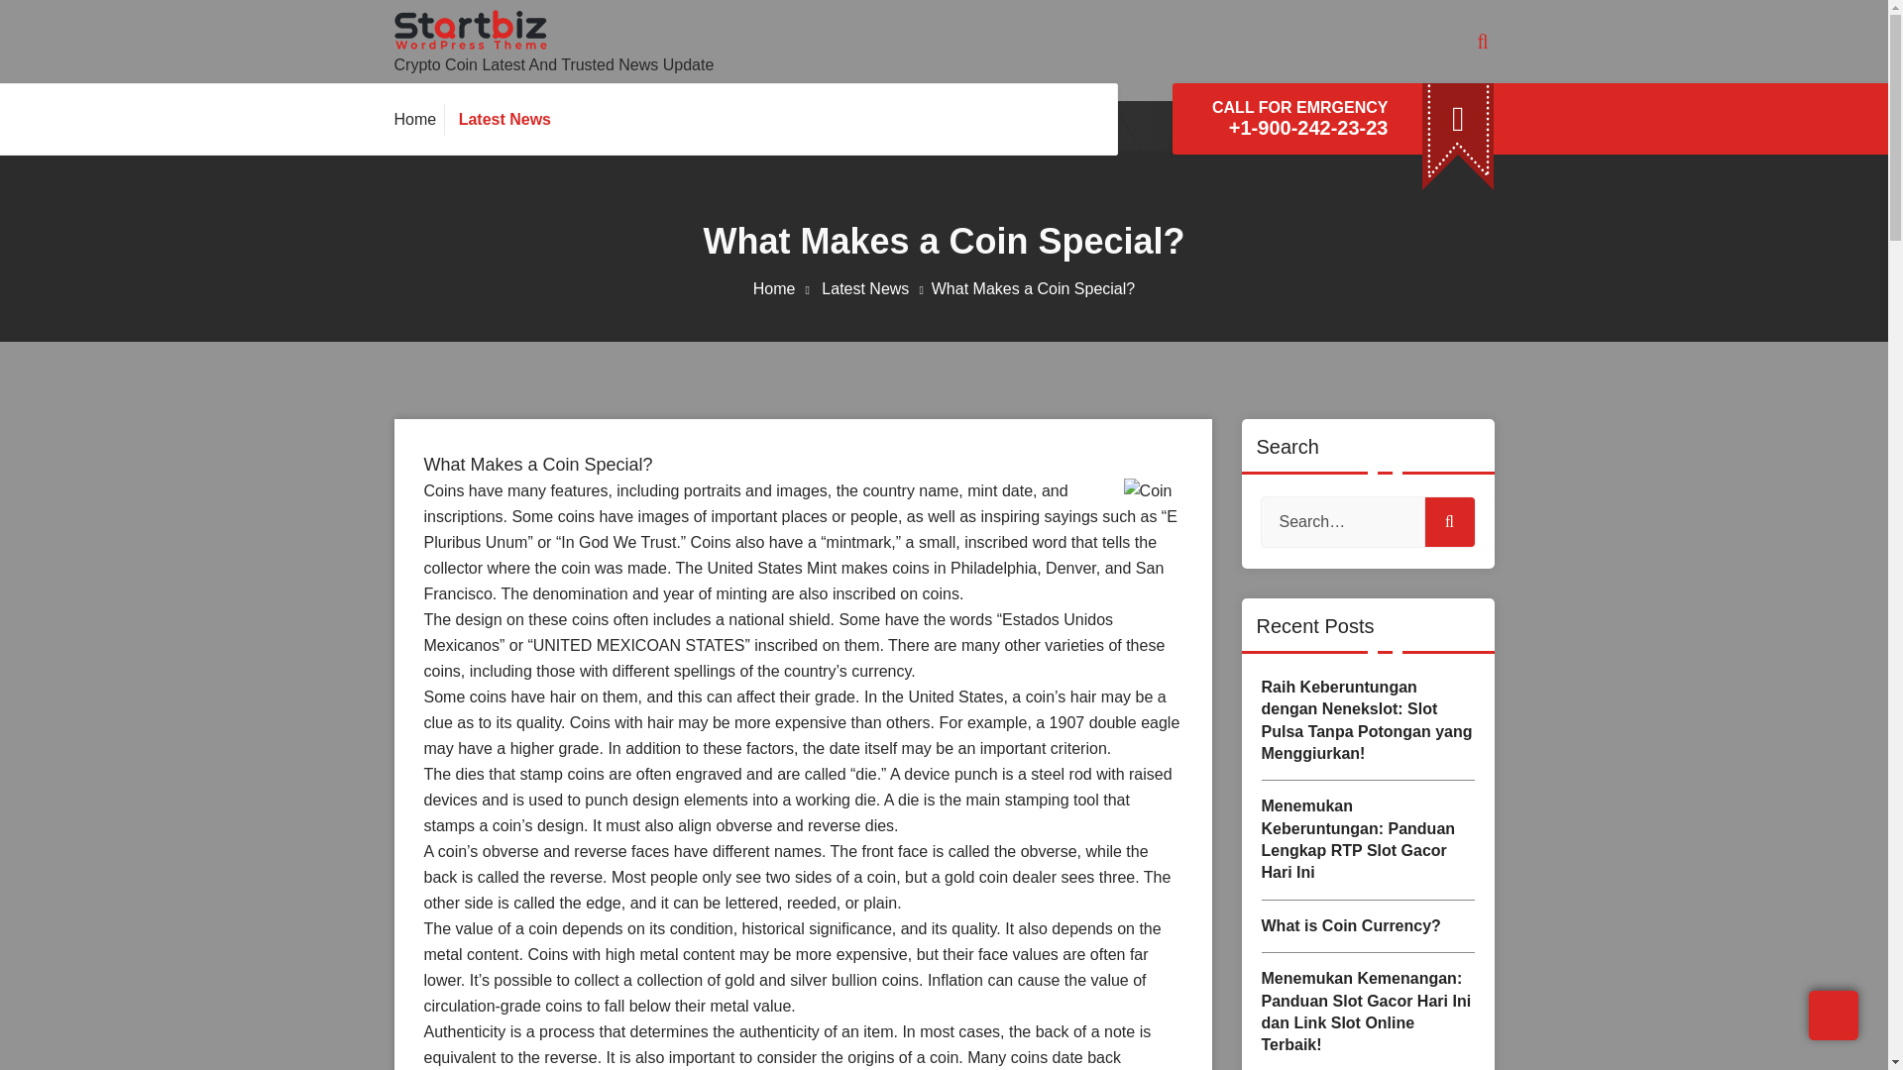 The width and height of the screenshot is (1903, 1070). I want to click on Home, so click(785, 288).